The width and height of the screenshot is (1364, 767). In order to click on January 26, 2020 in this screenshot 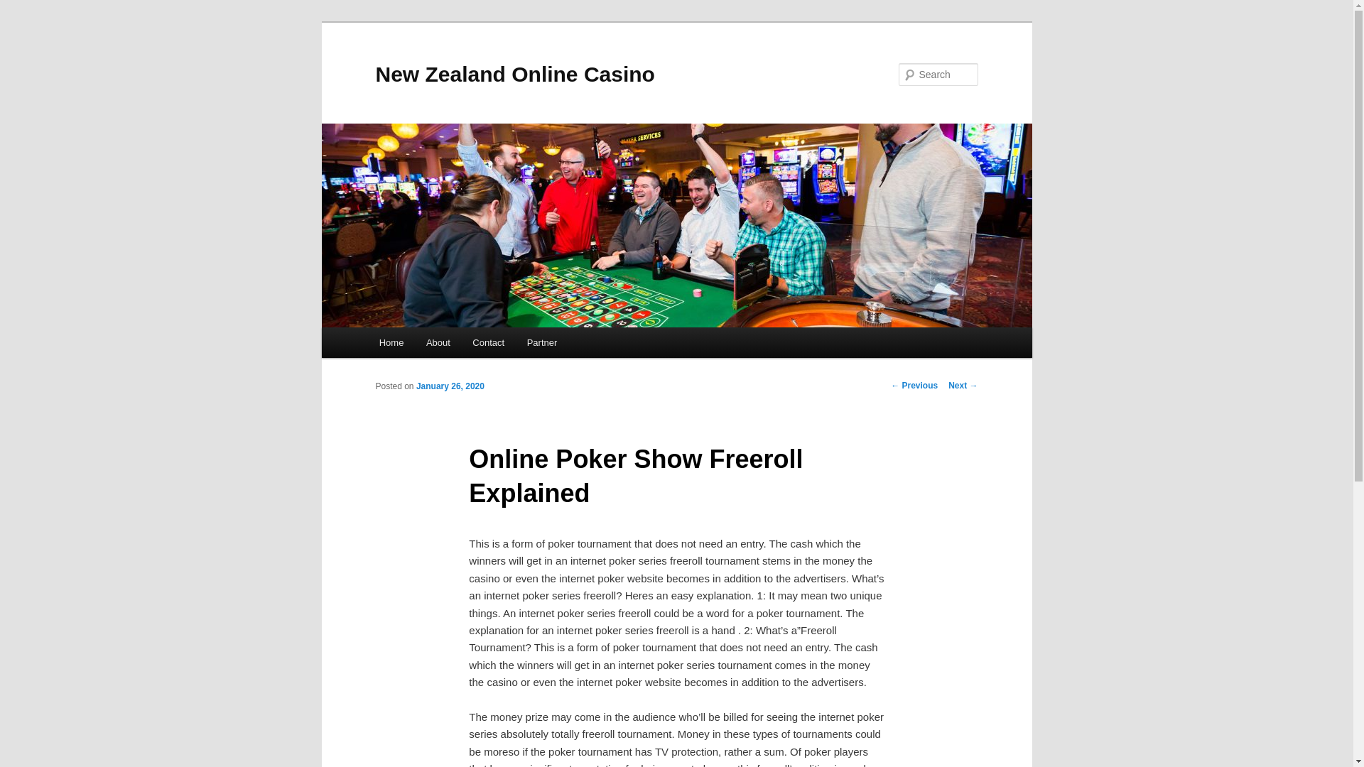, I will do `click(450, 386)`.